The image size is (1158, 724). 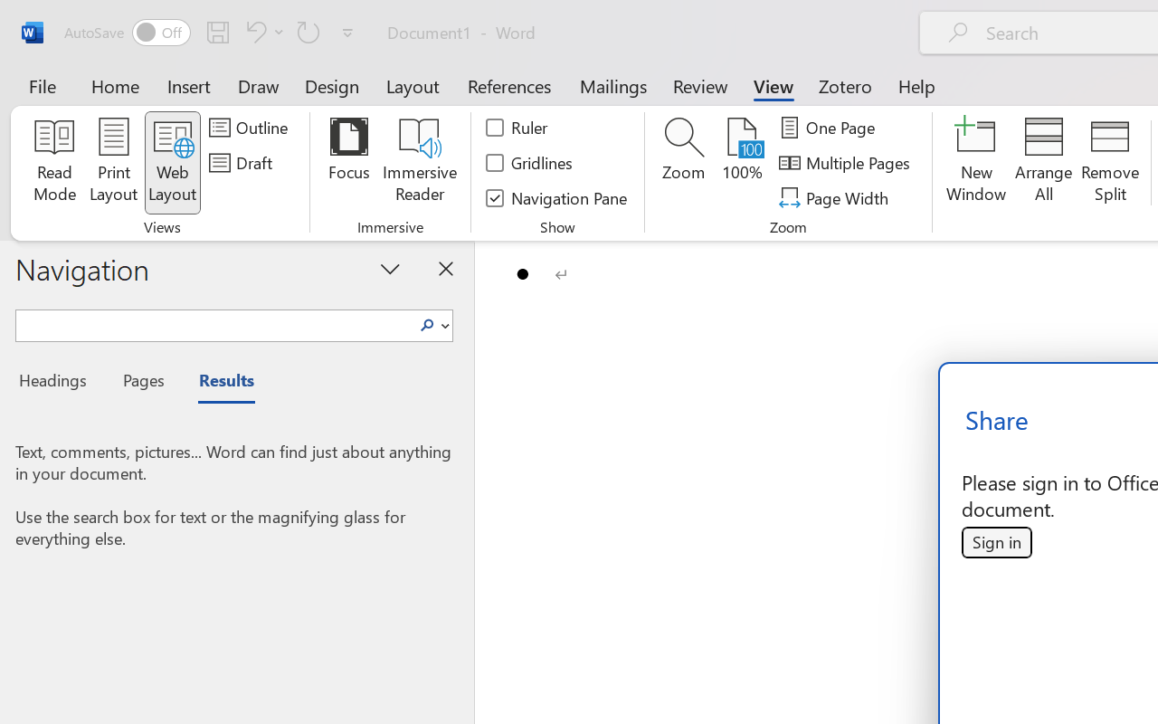 I want to click on One Page, so click(x=831, y=128).